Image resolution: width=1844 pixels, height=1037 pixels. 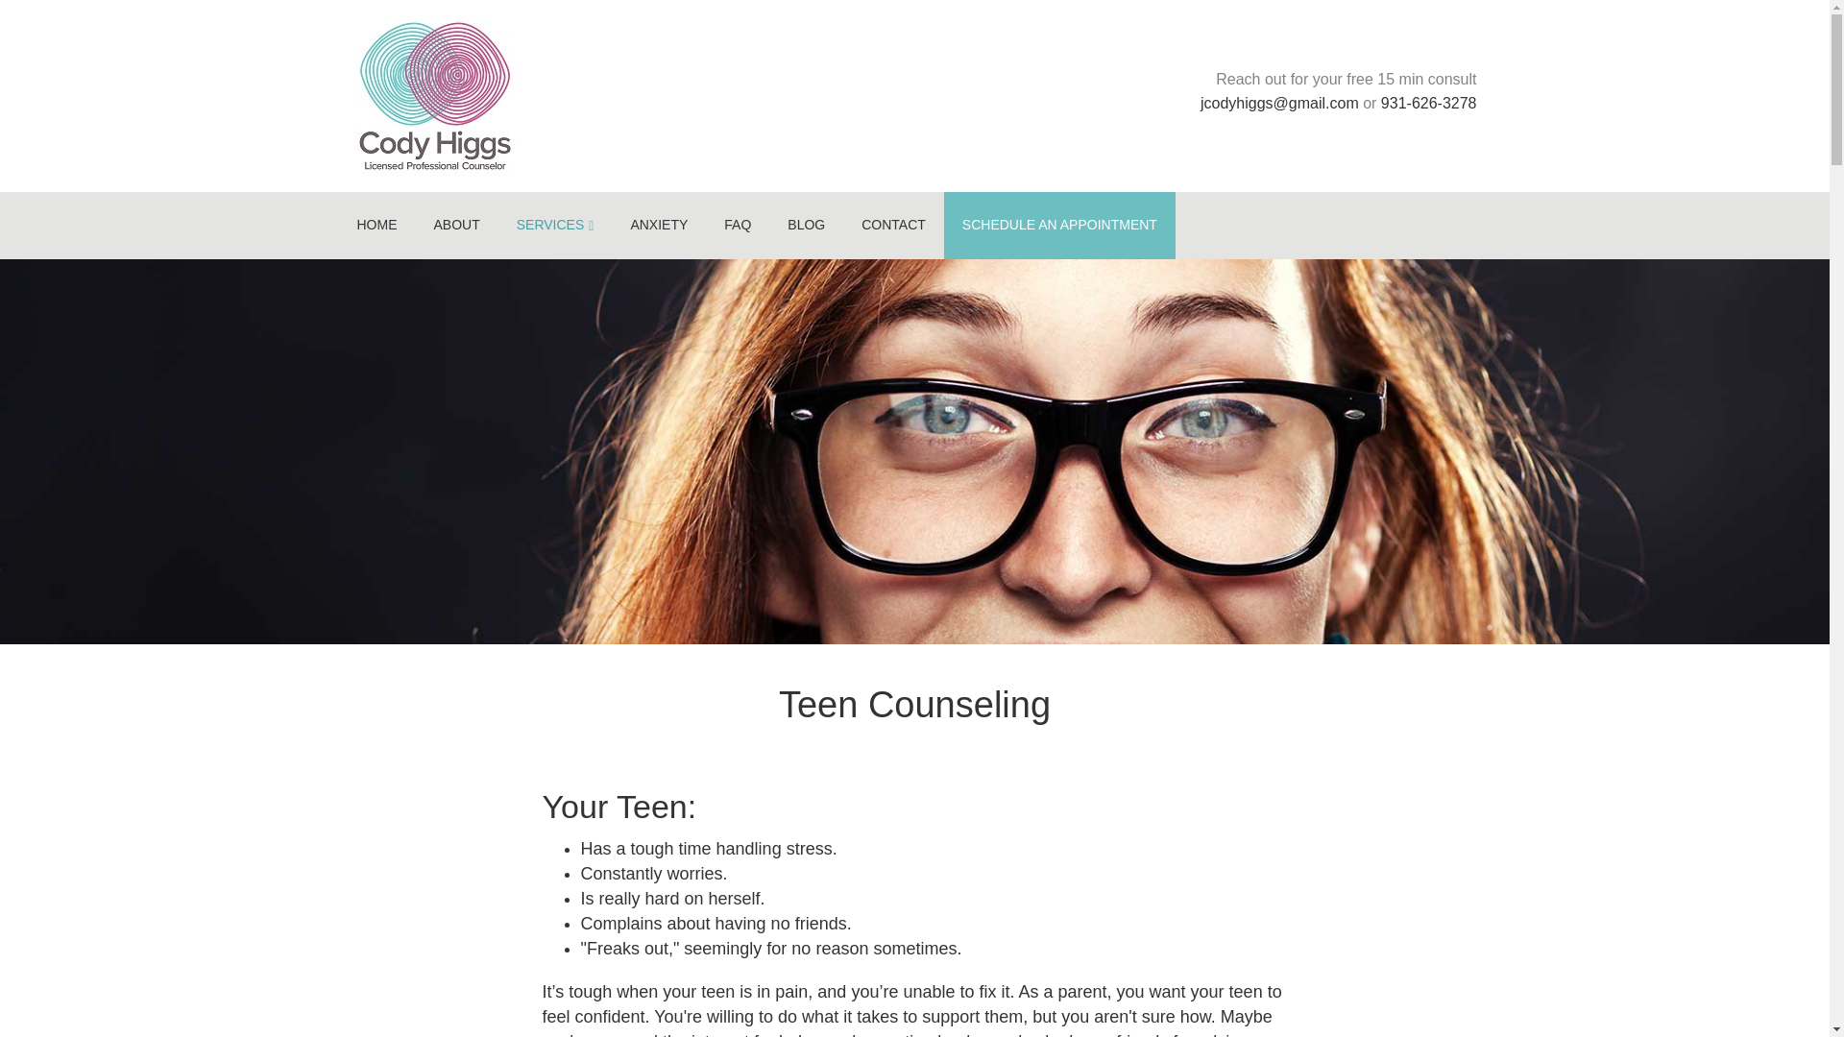 I want to click on ABOUT, so click(x=456, y=225).